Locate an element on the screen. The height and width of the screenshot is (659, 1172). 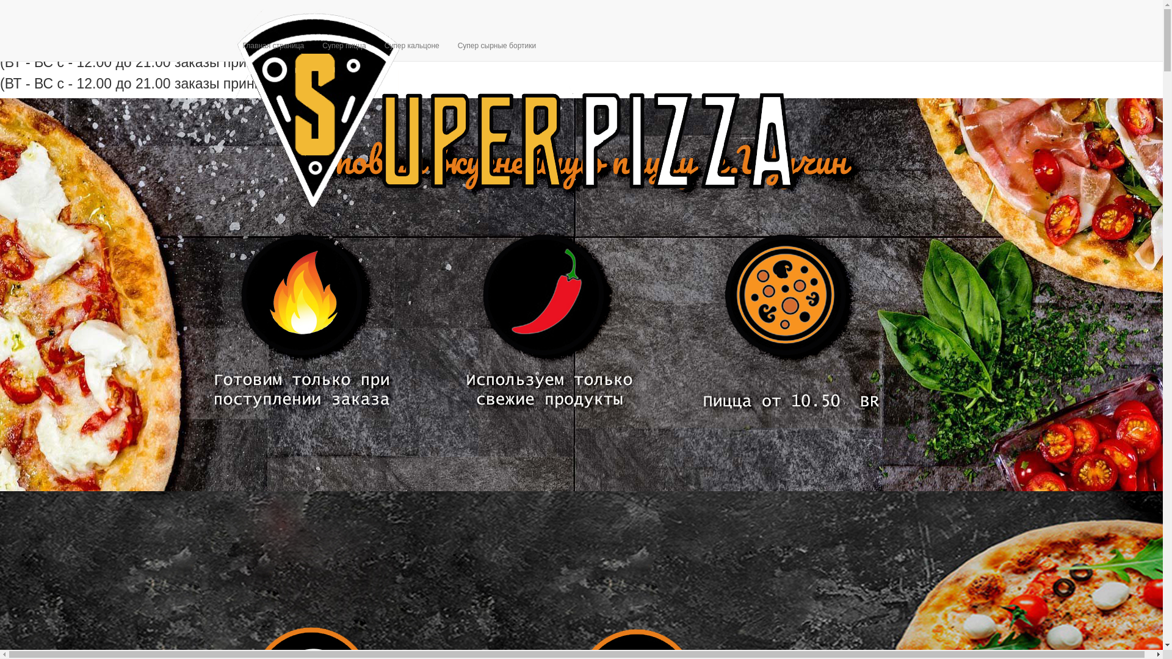
+375 33 619-64-71 is located at coordinates (403, 6).